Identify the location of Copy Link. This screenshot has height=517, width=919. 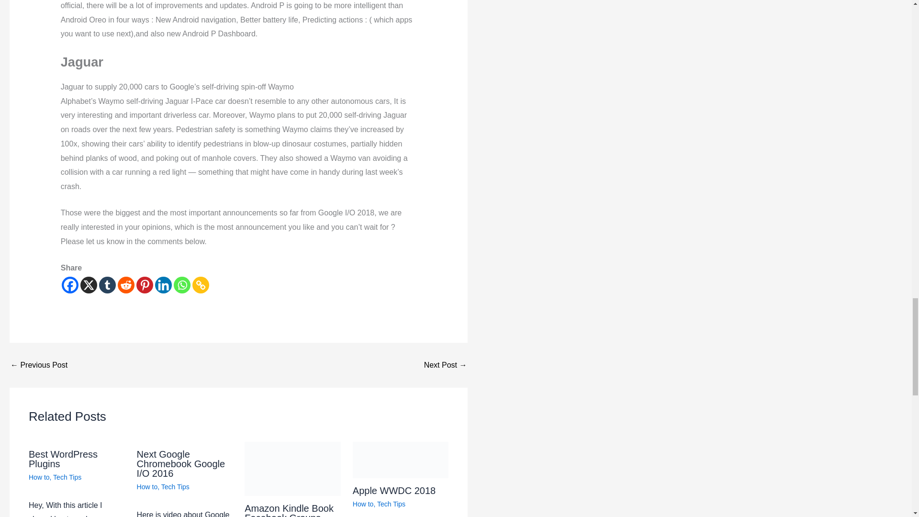
(201, 285).